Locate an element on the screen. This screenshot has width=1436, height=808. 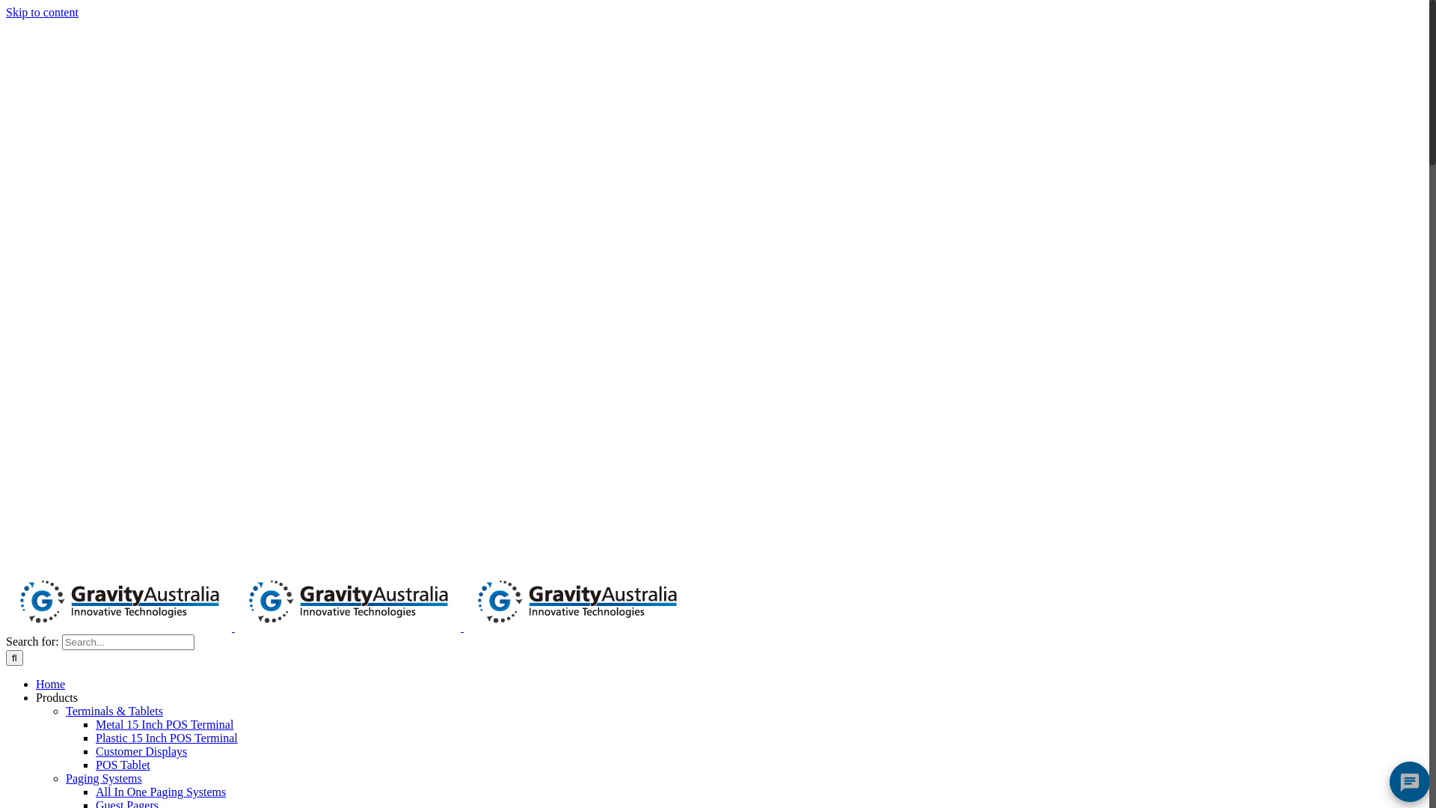
Terminals & Tablets is located at coordinates (114, 711).